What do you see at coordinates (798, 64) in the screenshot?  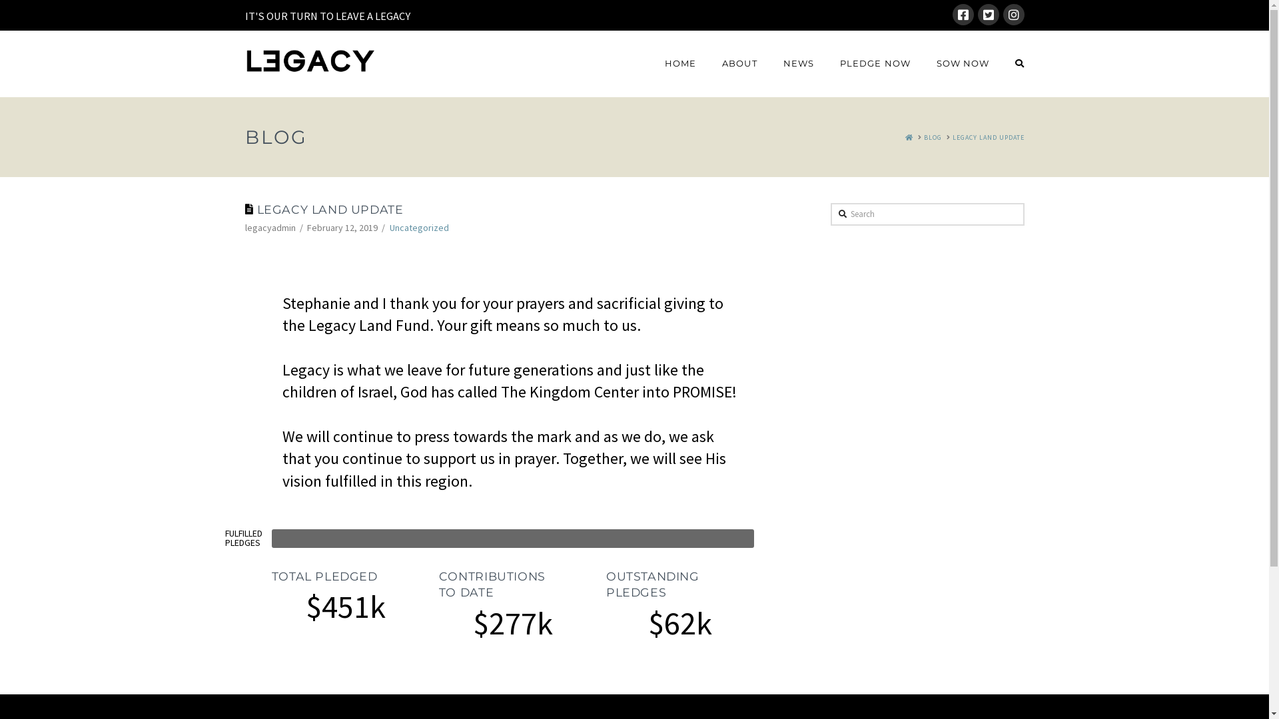 I see `NEWS` at bounding box center [798, 64].